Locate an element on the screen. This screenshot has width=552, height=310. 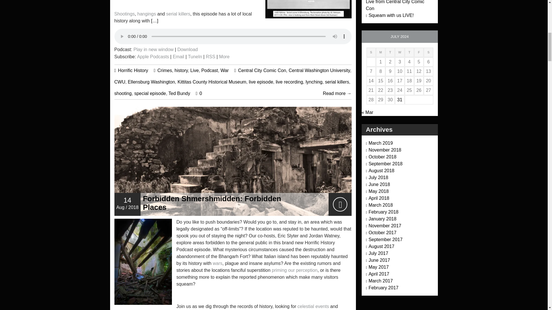
Download is located at coordinates (187, 49).